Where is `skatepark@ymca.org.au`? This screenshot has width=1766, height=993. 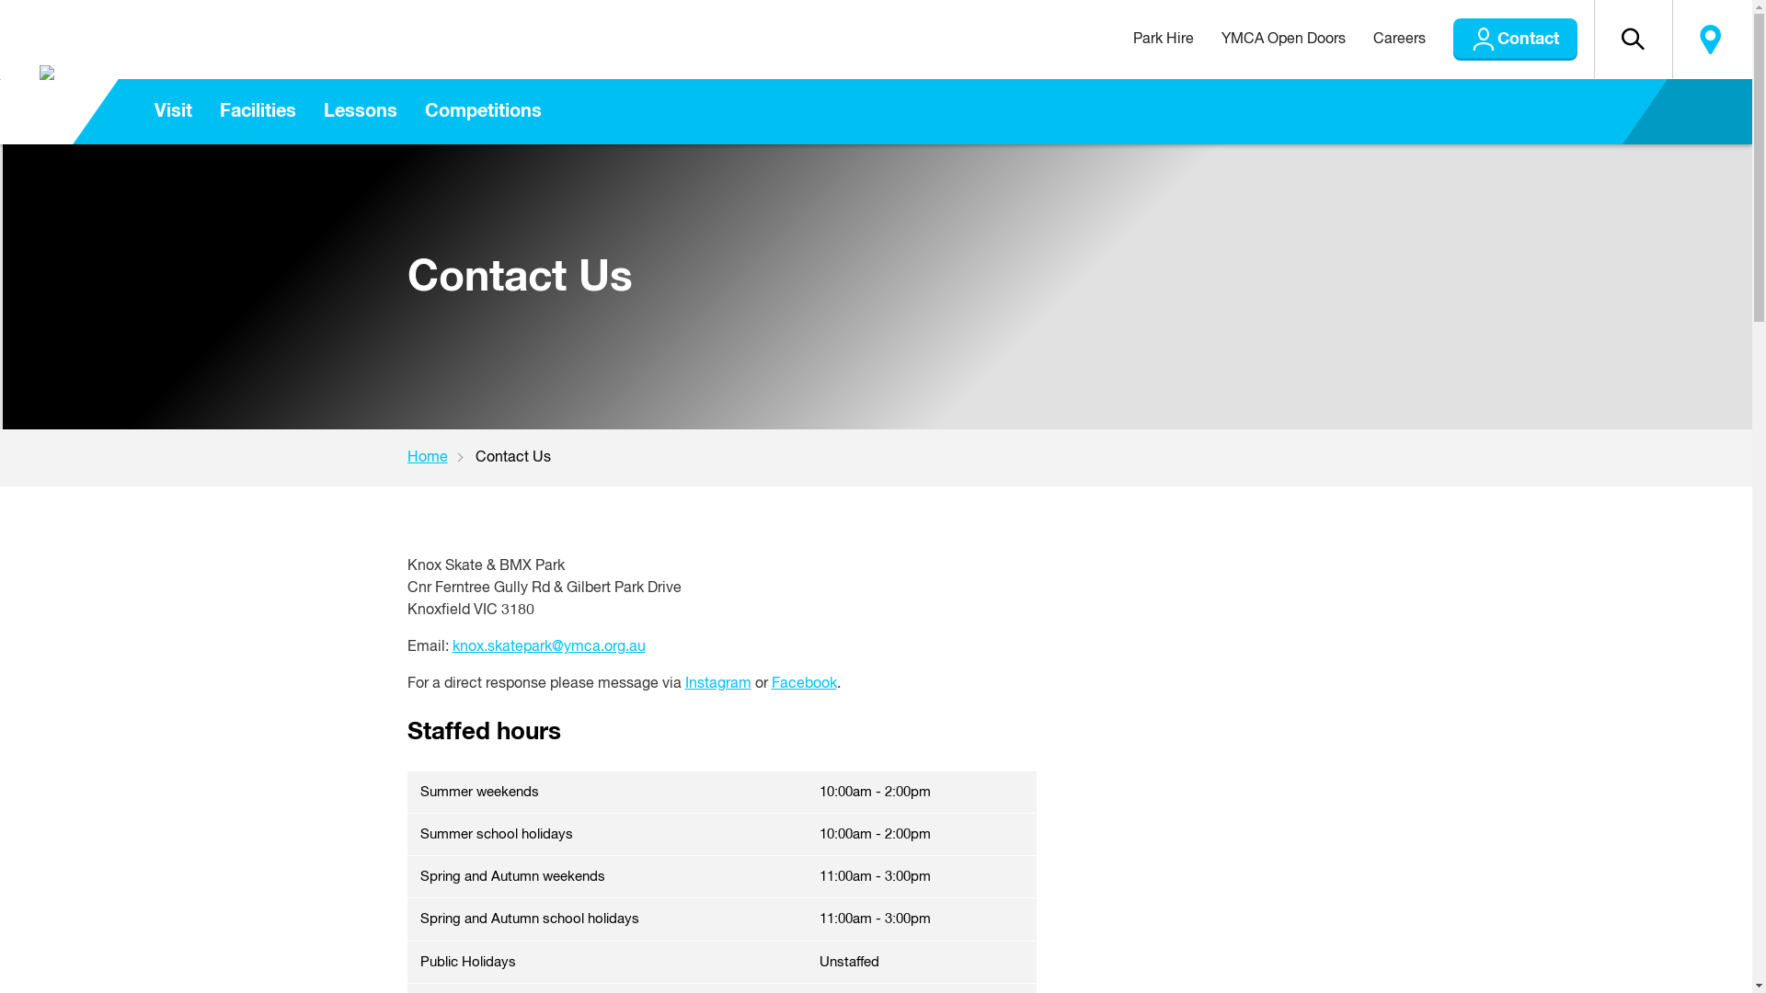 skatepark@ymca.org.au is located at coordinates (567, 647).